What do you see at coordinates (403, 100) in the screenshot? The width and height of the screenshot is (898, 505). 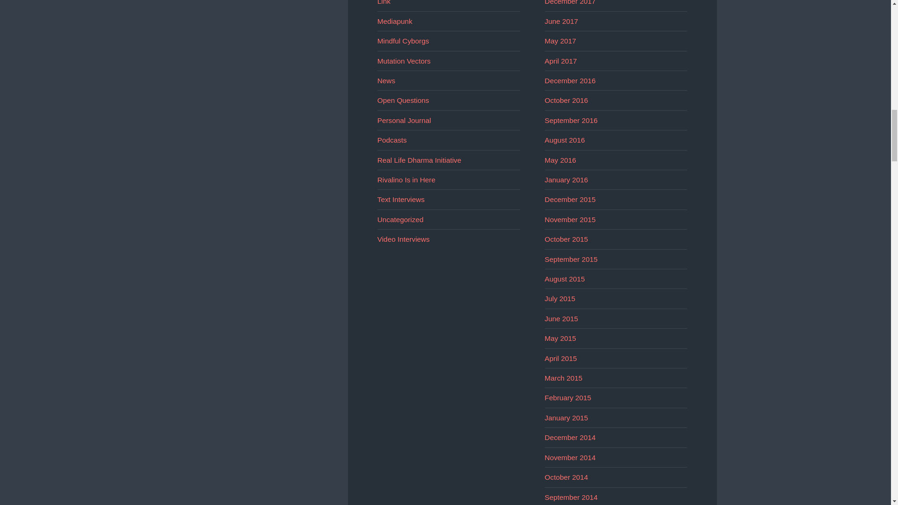 I see `Open Questions` at bounding box center [403, 100].